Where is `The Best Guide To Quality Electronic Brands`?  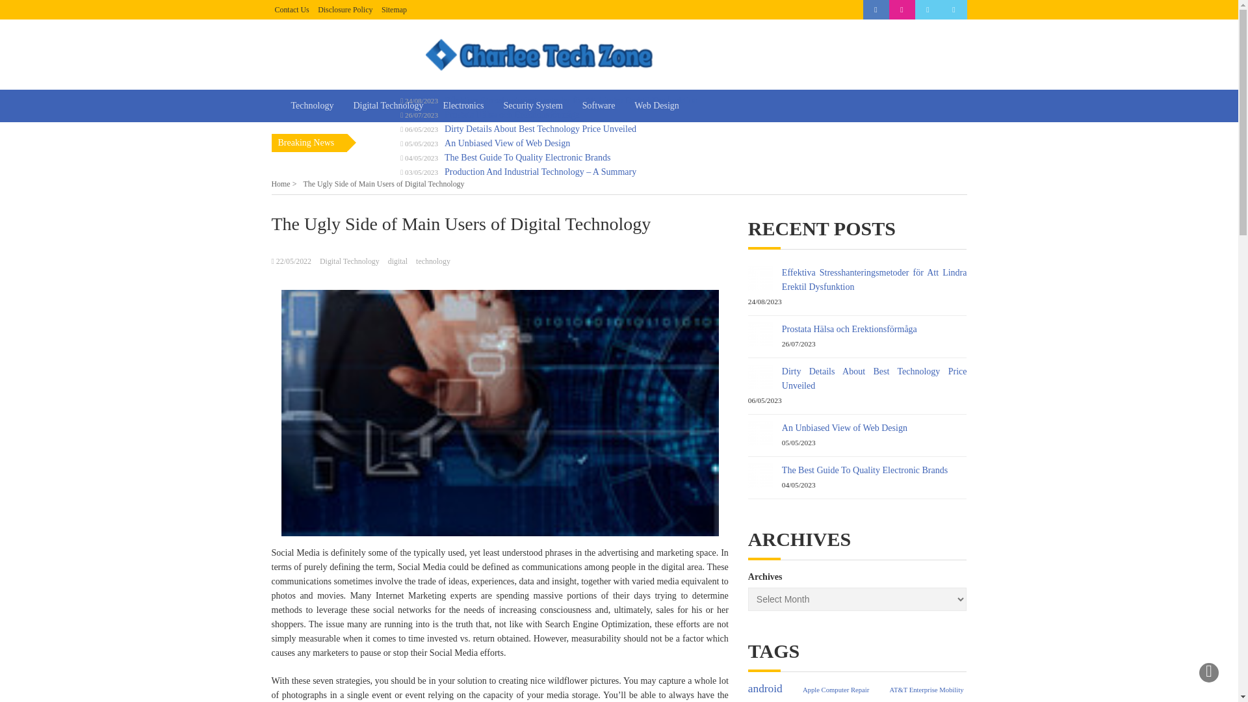
The Best Guide To Quality Electronic Brands is located at coordinates (864, 471).